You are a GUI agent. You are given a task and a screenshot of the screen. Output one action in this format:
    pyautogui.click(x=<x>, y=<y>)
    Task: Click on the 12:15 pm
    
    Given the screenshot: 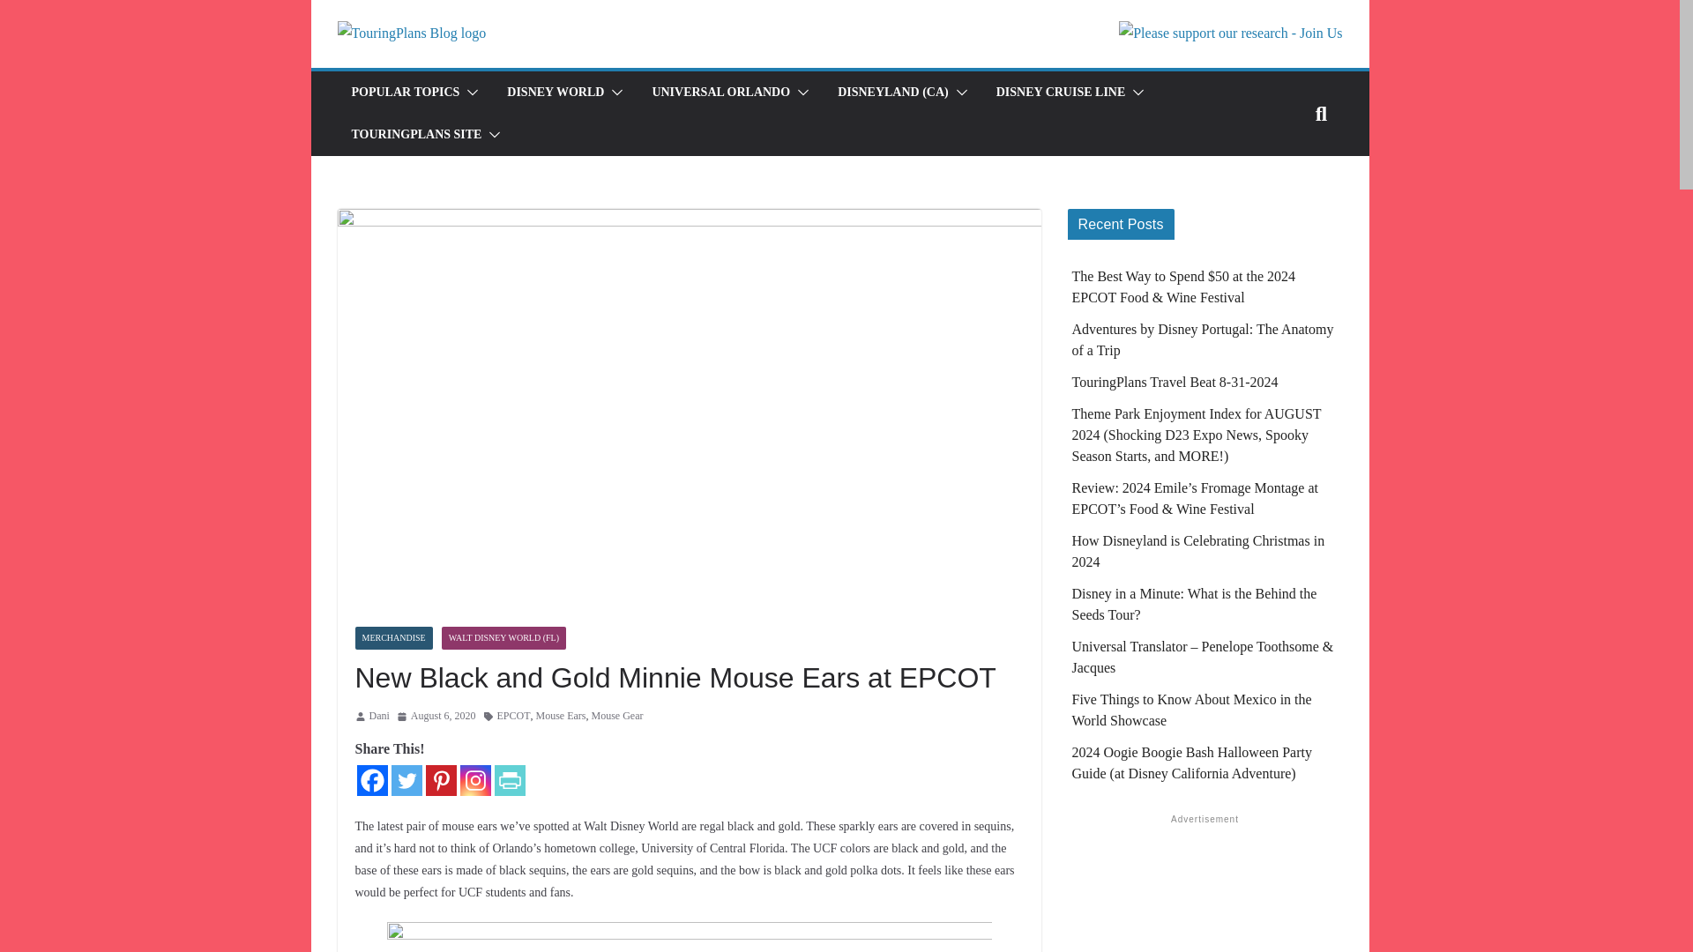 What is the action you would take?
    pyautogui.click(x=436, y=717)
    